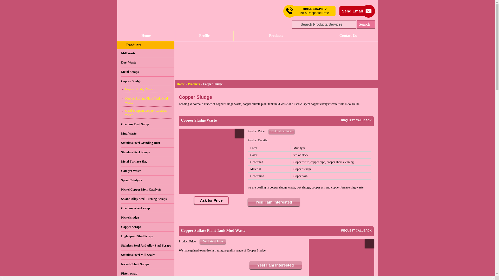  I want to click on Products, so click(194, 84).